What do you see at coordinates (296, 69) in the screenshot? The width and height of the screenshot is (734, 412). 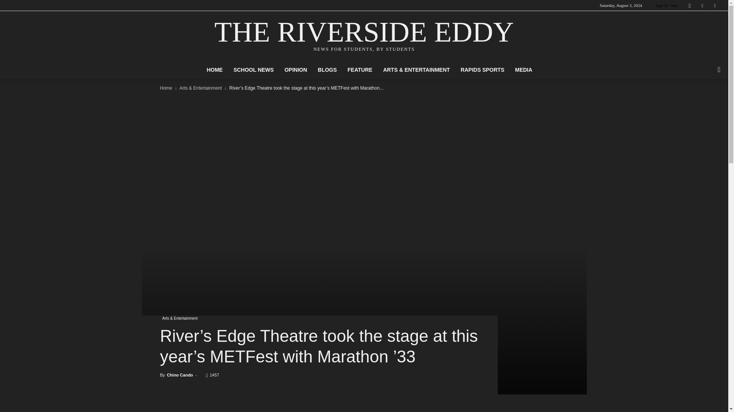 I see `OPINION` at bounding box center [296, 69].